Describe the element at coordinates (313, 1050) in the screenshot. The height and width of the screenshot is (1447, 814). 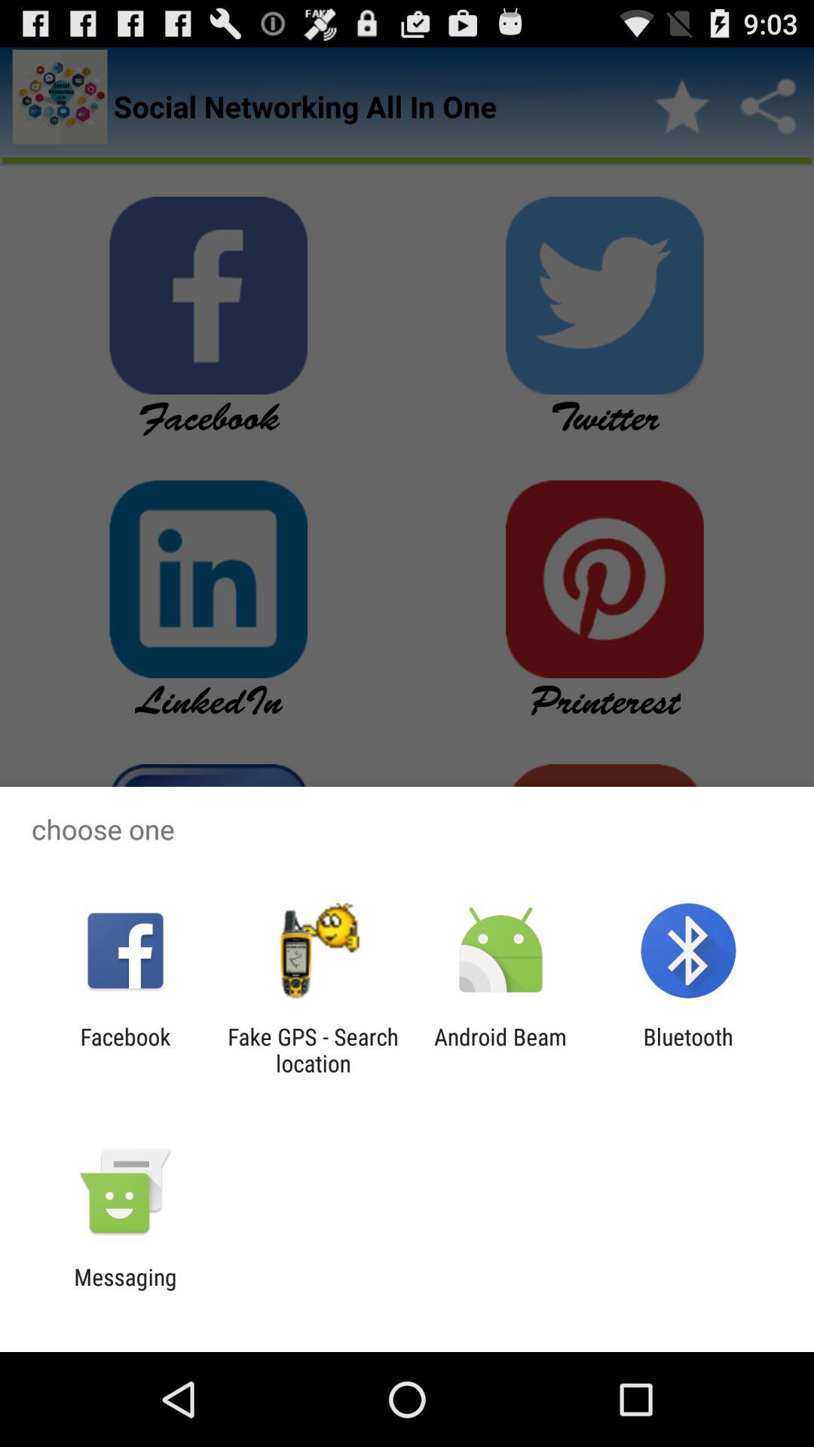
I see `turn on the item next to the android beam` at that location.